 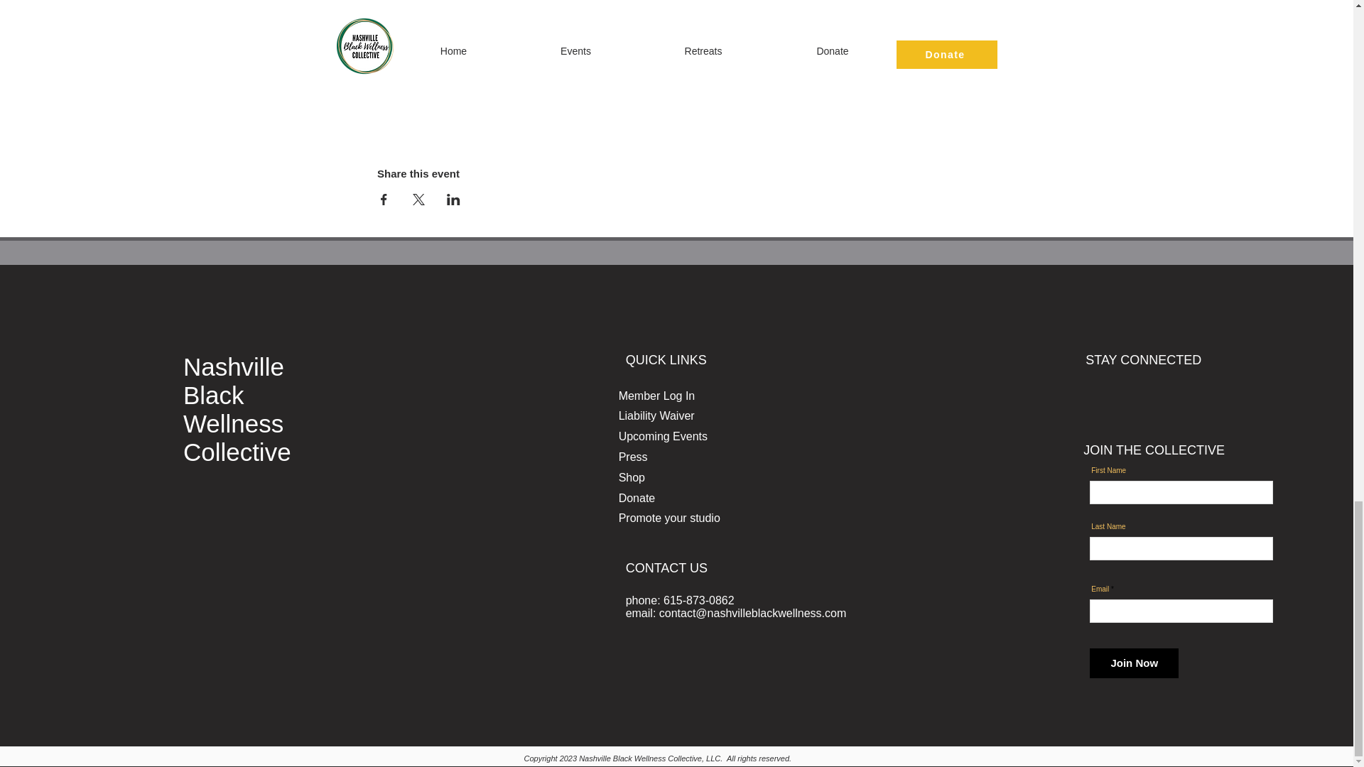 I want to click on Join Now, so click(x=1134, y=663).